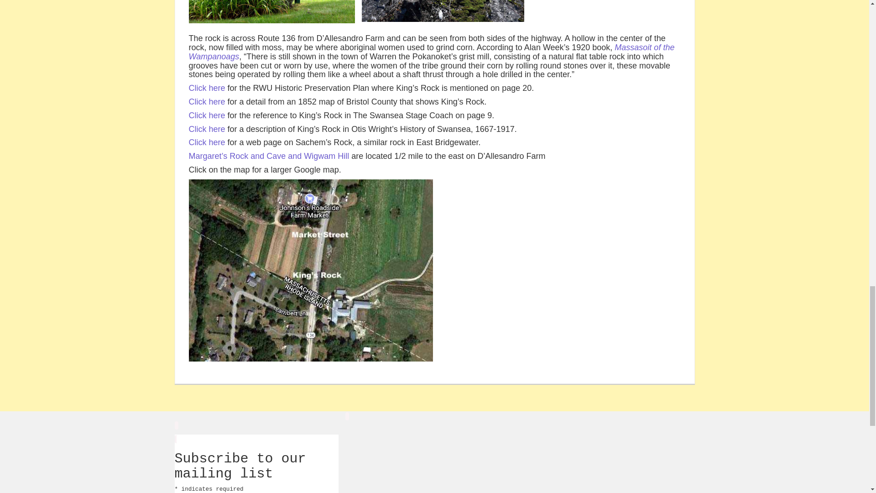 This screenshot has height=493, width=876. I want to click on Click here, so click(207, 101).